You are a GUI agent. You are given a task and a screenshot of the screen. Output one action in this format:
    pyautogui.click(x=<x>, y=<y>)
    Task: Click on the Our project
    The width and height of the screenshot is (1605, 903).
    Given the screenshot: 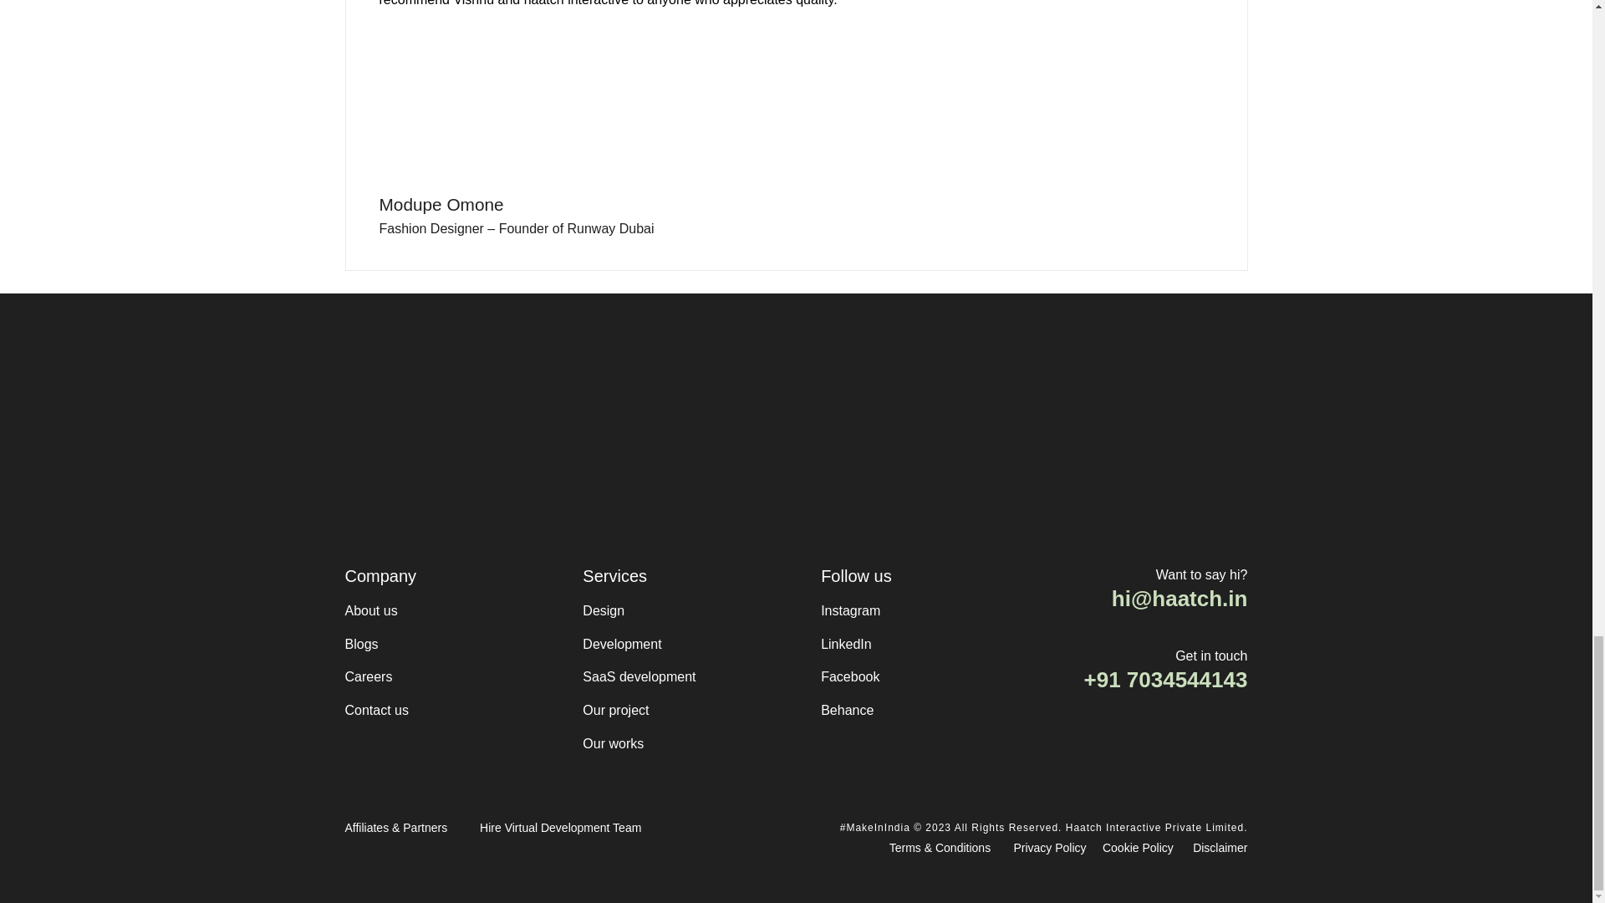 What is the action you would take?
    pyautogui.click(x=615, y=711)
    